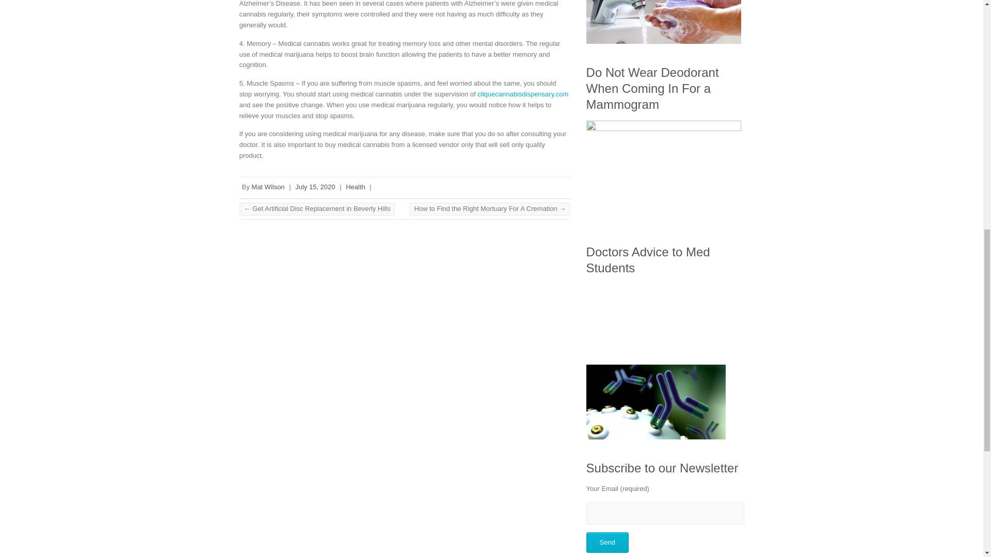 The height and width of the screenshot is (557, 991). Describe the element at coordinates (522, 94) in the screenshot. I see `cliquecannabisdispensary.com` at that location.